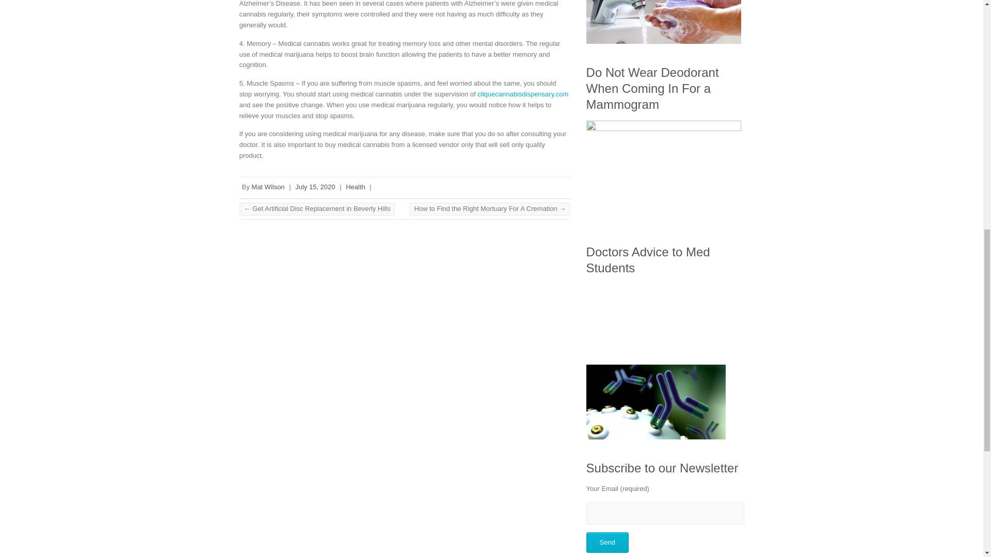 The height and width of the screenshot is (557, 991). Describe the element at coordinates (522, 94) in the screenshot. I see `cliquecannabisdispensary.com` at that location.